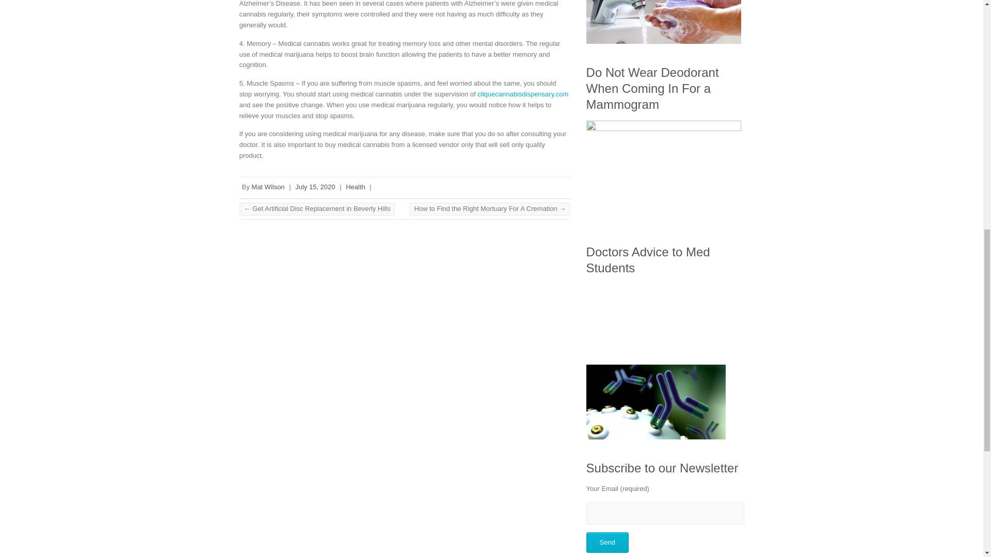 The height and width of the screenshot is (557, 991). Describe the element at coordinates (522, 94) in the screenshot. I see `cliquecannabisdispensary.com` at that location.